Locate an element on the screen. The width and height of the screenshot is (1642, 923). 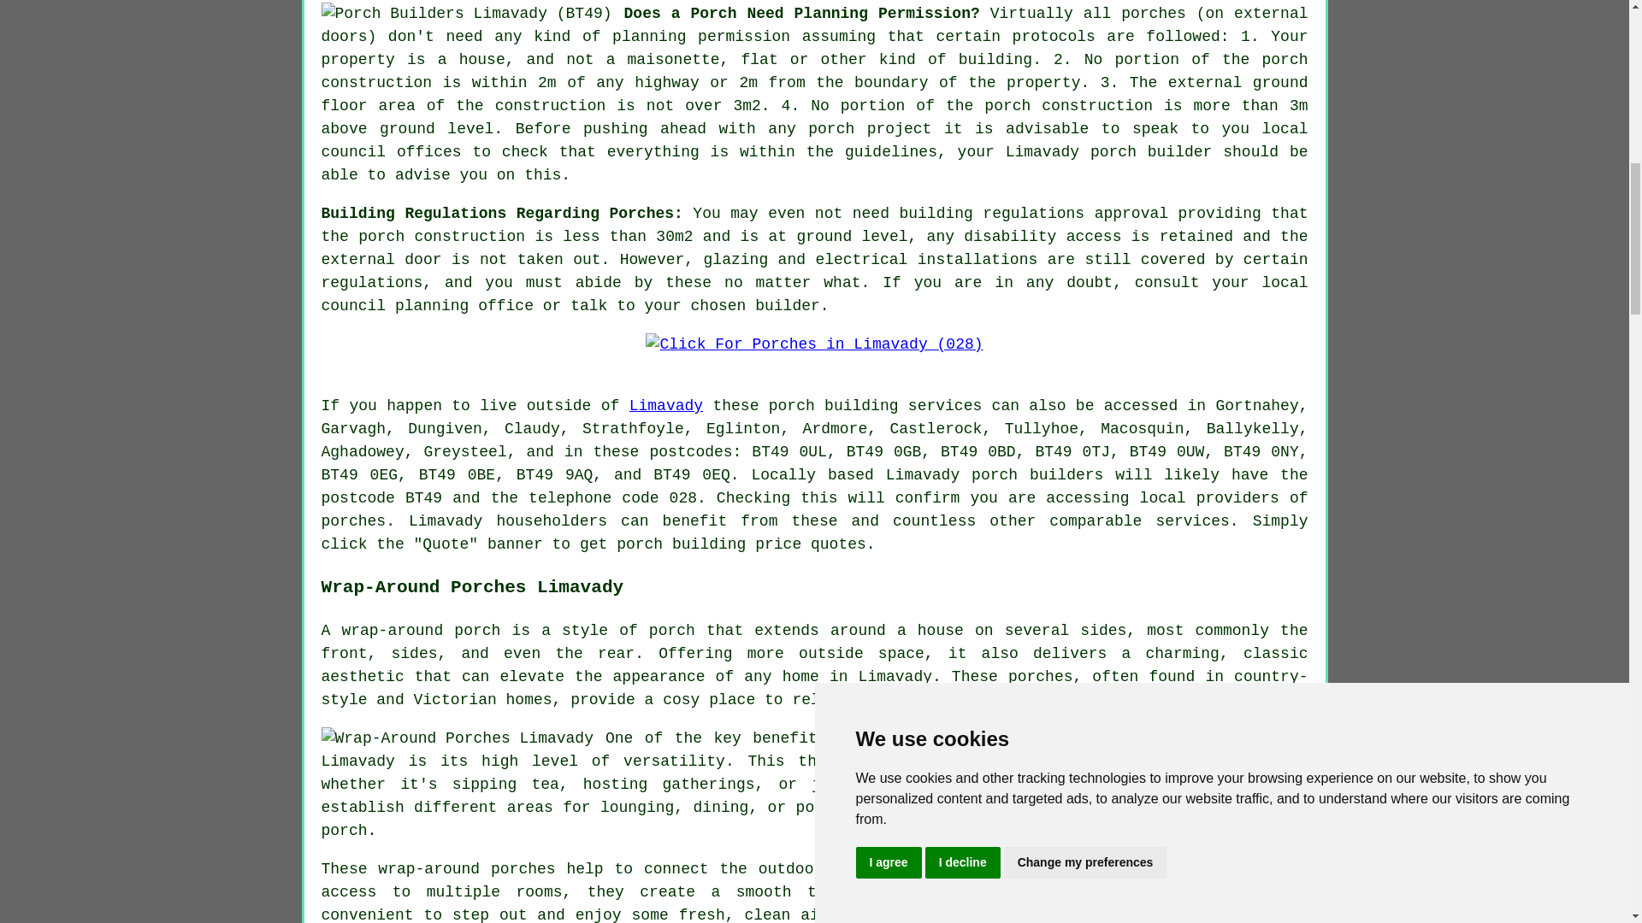
porch builder is located at coordinates (1150, 152).